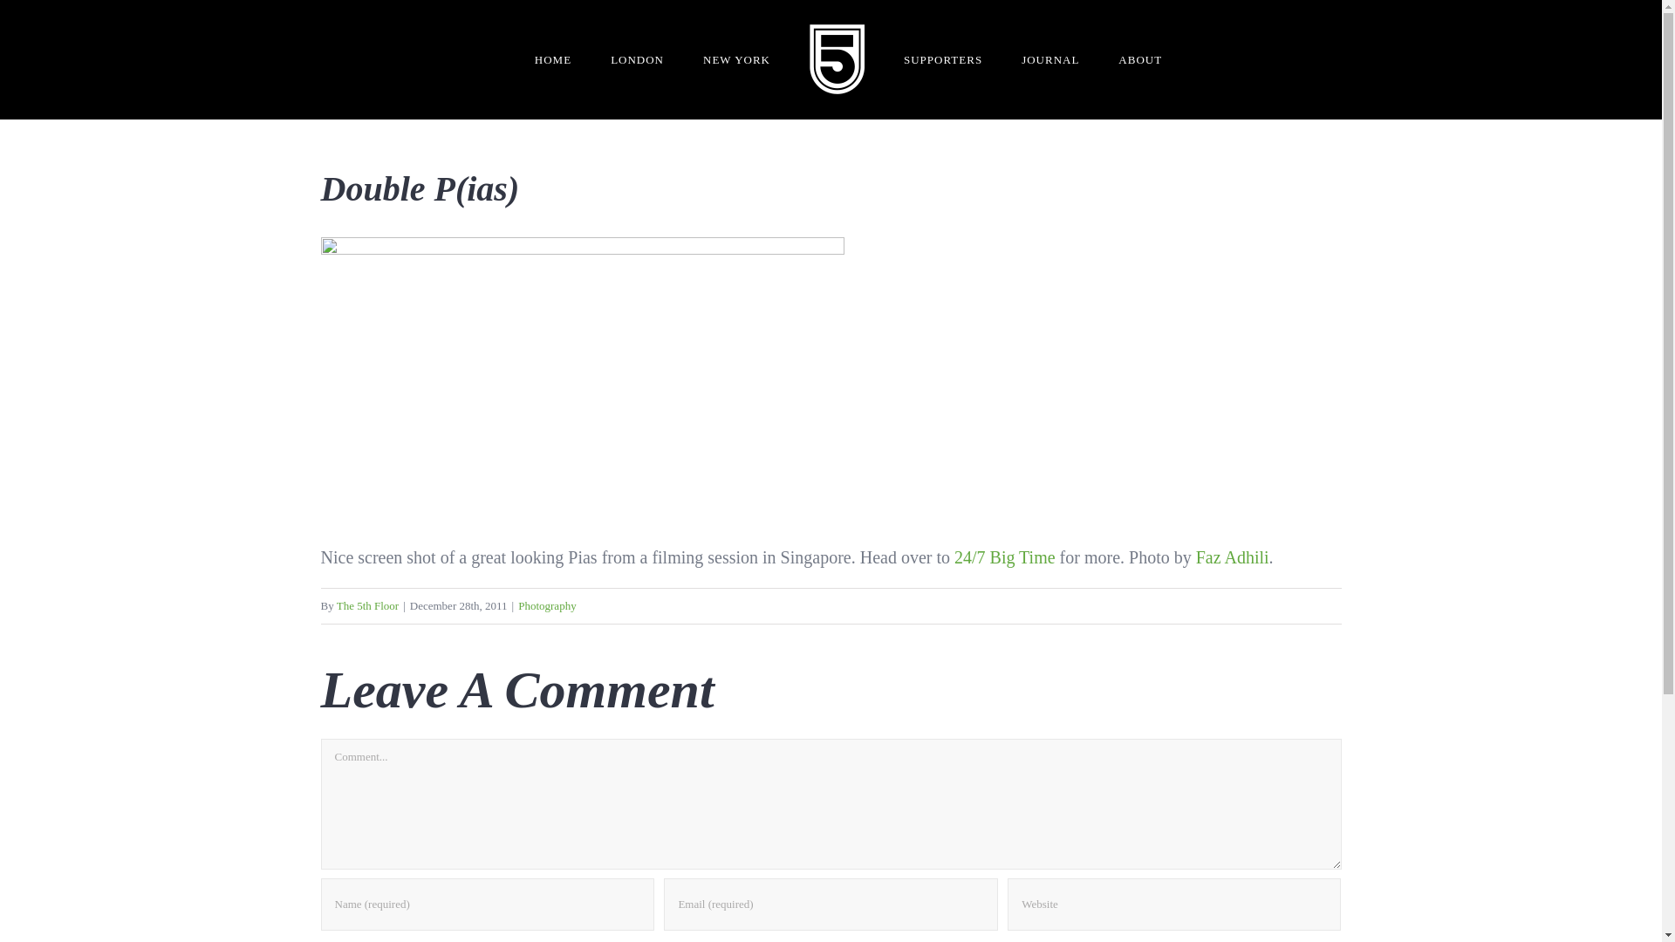 This screenshot has height=942, width=1675. Describe the element at coordinates (368, 605) in the screenshot. I see `The 5th Floor` at that location.